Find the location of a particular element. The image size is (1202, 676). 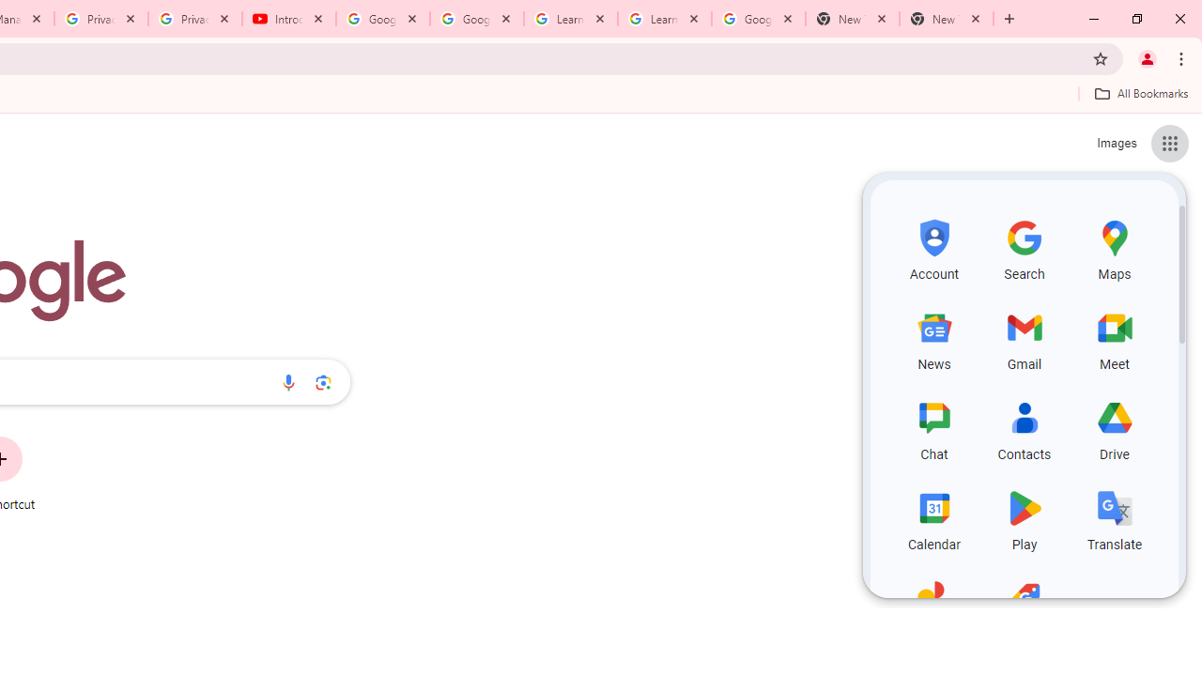

Introduction | Google Privacy Policy - YouTube is located at coordinates (289, 19).